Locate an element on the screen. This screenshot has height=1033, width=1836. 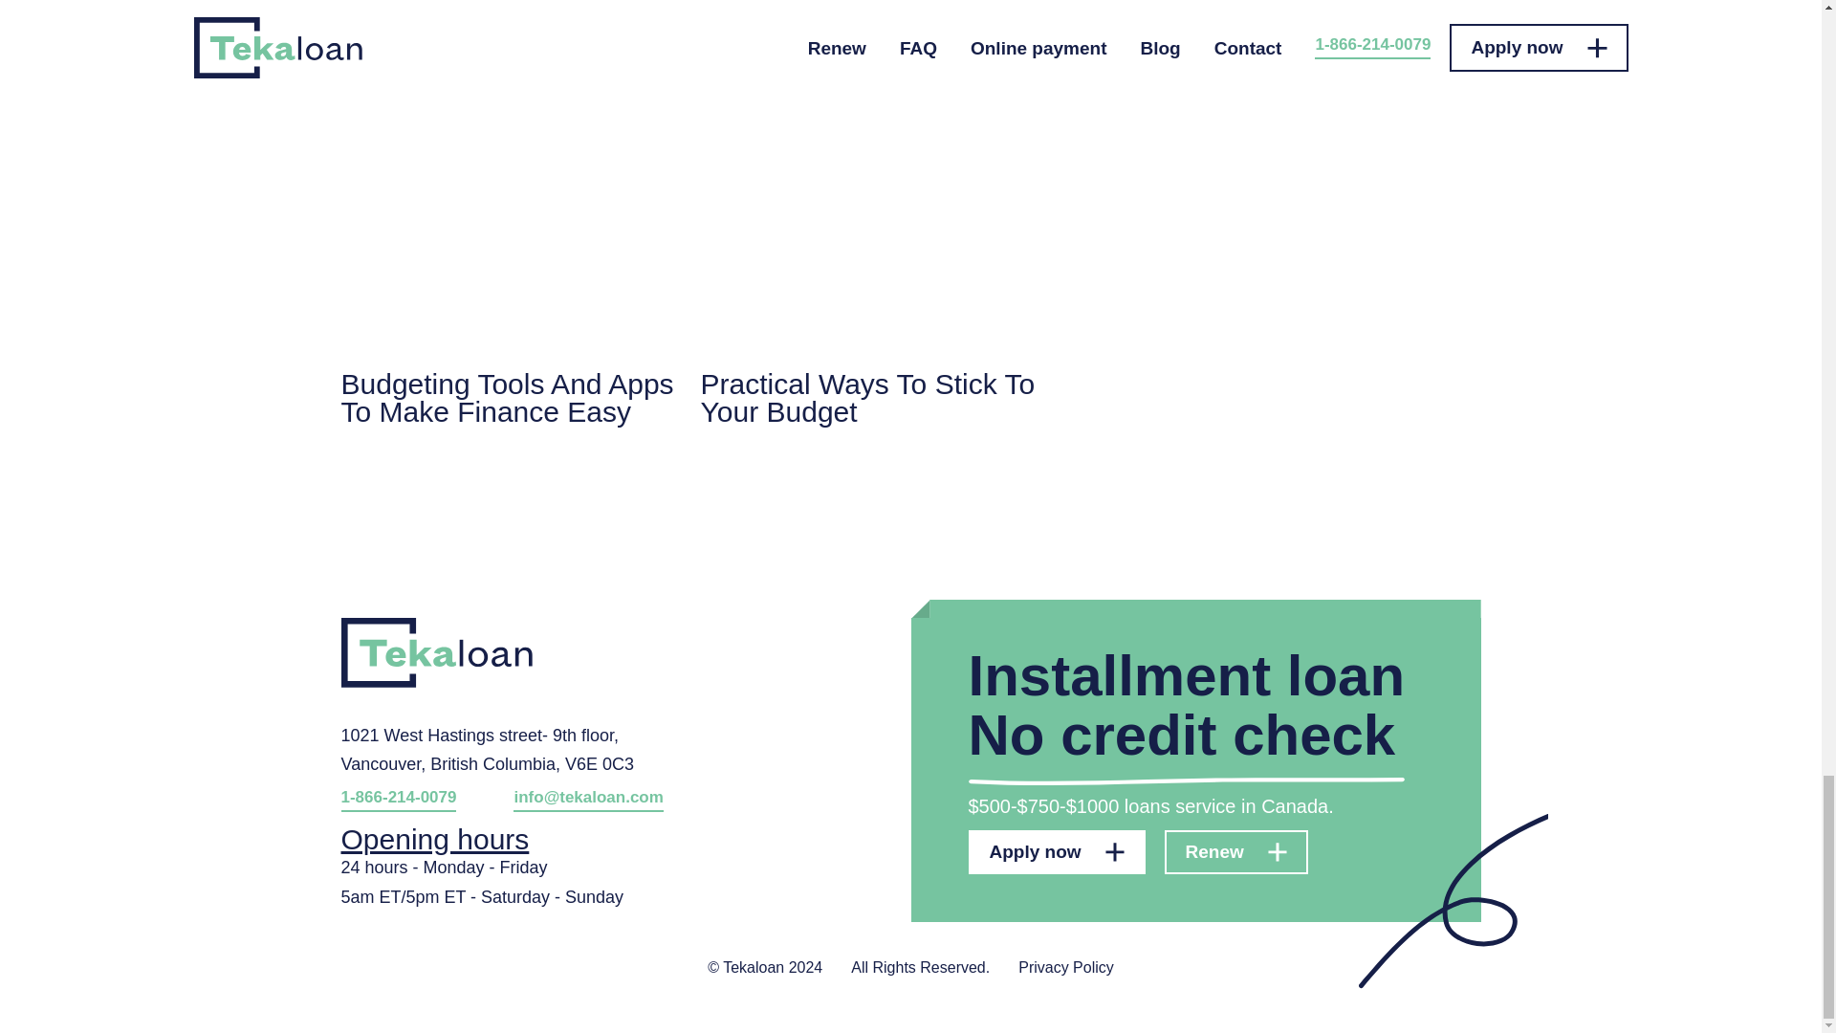
Apply now is located at coordinates (1056, 851).